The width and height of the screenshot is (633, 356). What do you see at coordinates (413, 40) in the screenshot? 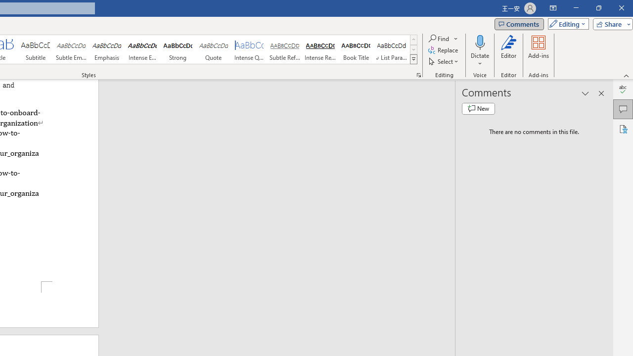
I see `Row up` at bounding box center [413, 40].